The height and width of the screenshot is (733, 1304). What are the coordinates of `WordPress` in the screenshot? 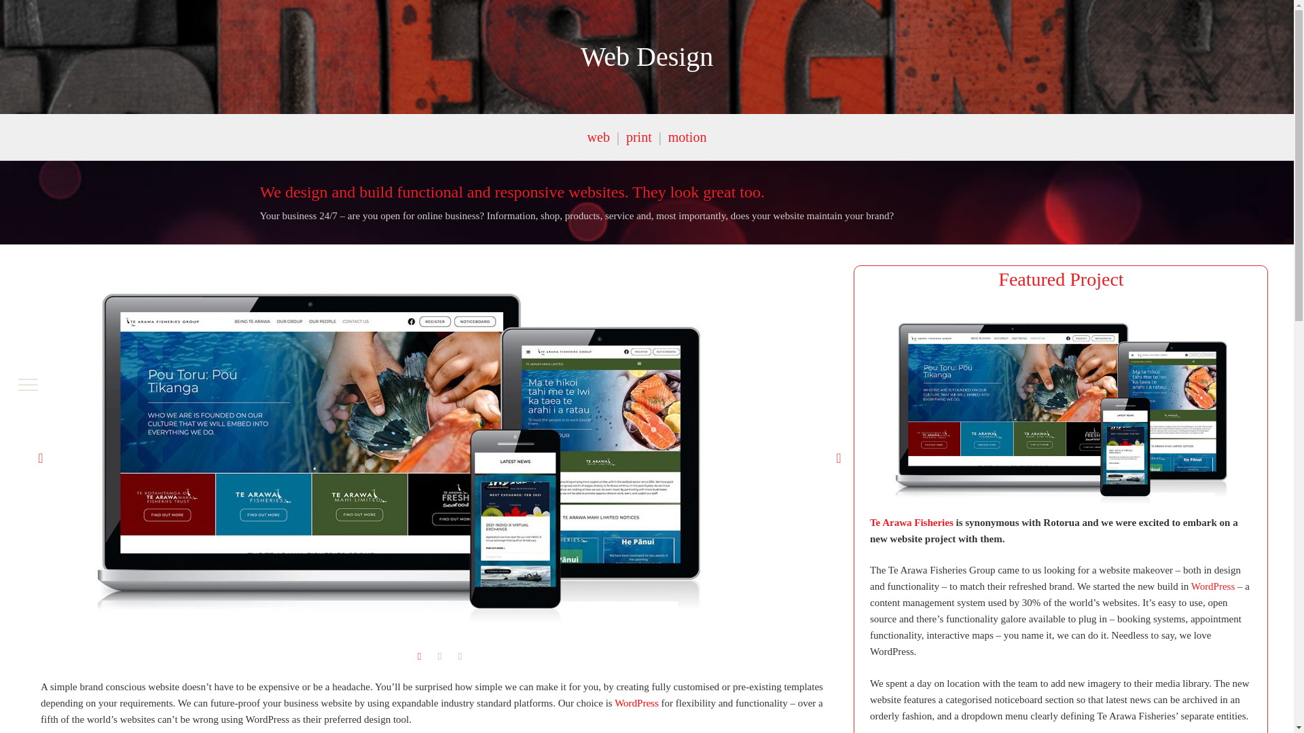 It's located at (636, 703).